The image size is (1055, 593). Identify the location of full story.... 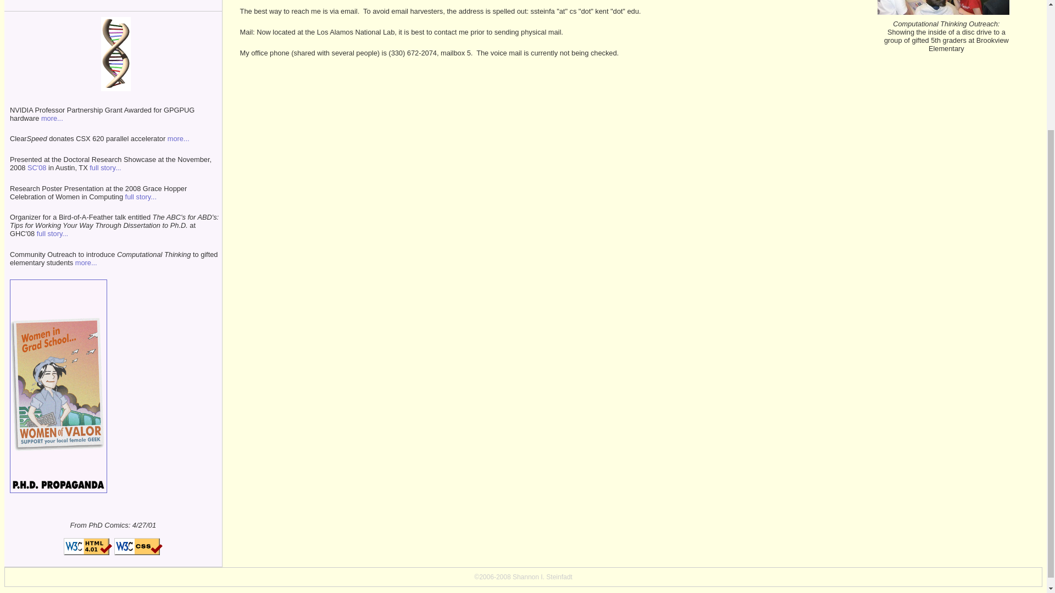
(104, 168).